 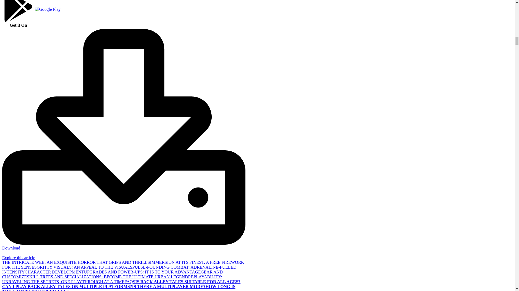 What do you see at coordinates (123, 265) in the screenshot?
I see `IMMERSION AT ITS FINEST: A FREE FIREWORK FOR THE SENSES` at bounding box center [123, 265].